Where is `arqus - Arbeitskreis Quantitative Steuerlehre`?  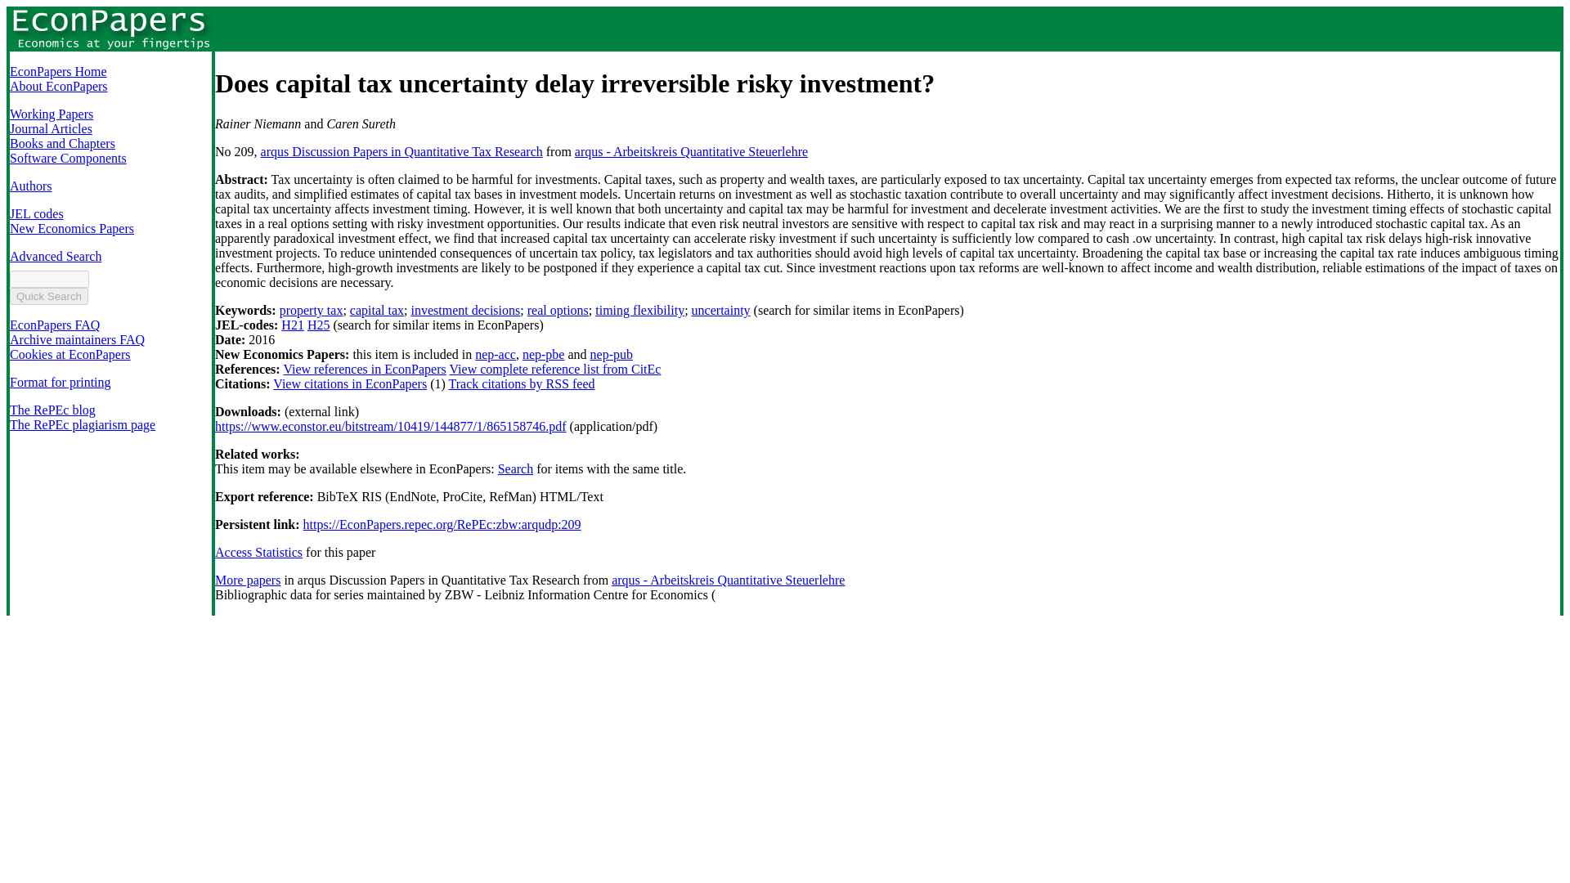 arqus - Arbeitskreis Quantitative Steuerlehre is located at coordinates (728, 580).